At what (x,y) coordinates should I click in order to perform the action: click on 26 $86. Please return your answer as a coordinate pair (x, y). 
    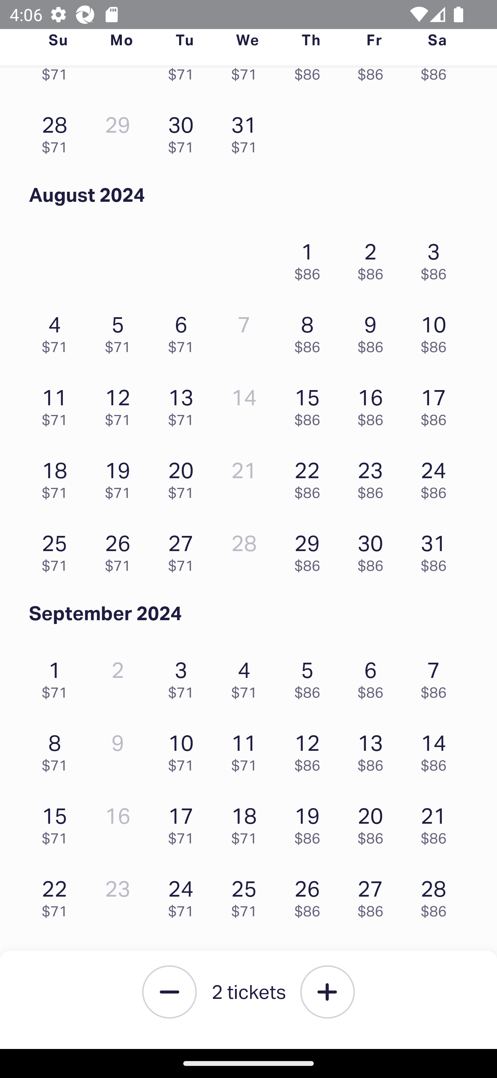
    Looking at the image, I should click on (311, 895).